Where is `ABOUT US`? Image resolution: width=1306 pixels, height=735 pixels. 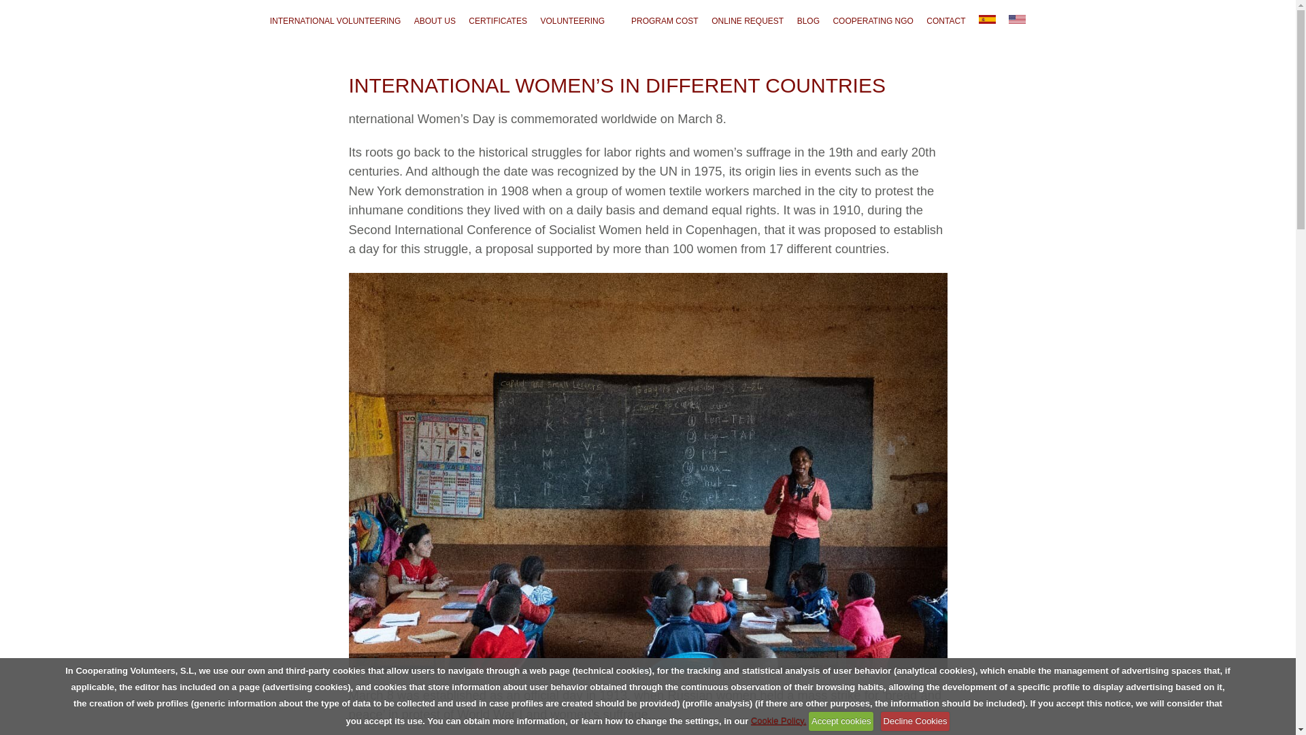 ABOUT US is located at coordinates (434, 20).